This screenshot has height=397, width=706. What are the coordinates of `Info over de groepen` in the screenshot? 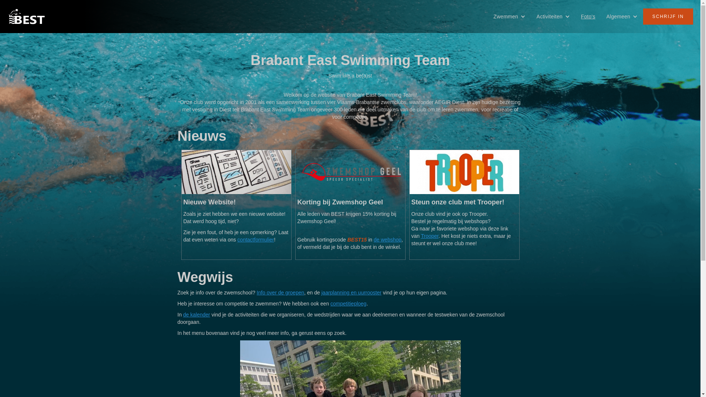 It's located at (280, 293).